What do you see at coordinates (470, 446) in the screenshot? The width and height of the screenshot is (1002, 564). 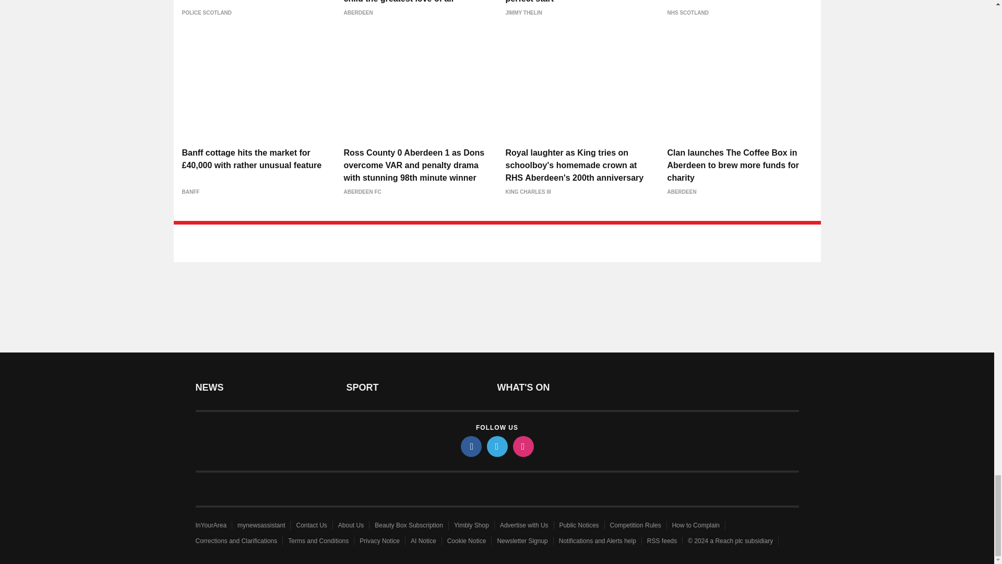 I see `facebook` at bounding box center [470, 446].